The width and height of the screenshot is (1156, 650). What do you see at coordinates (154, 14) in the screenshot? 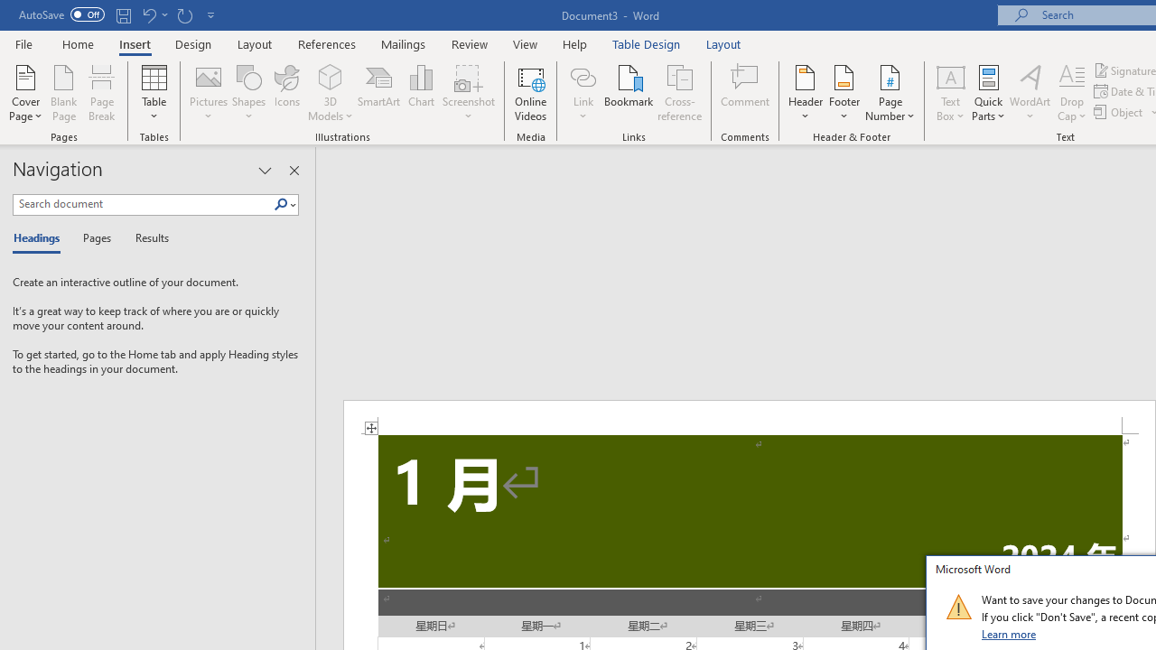
I see `Undo Increase Indent` at bounding box center [154, 14].